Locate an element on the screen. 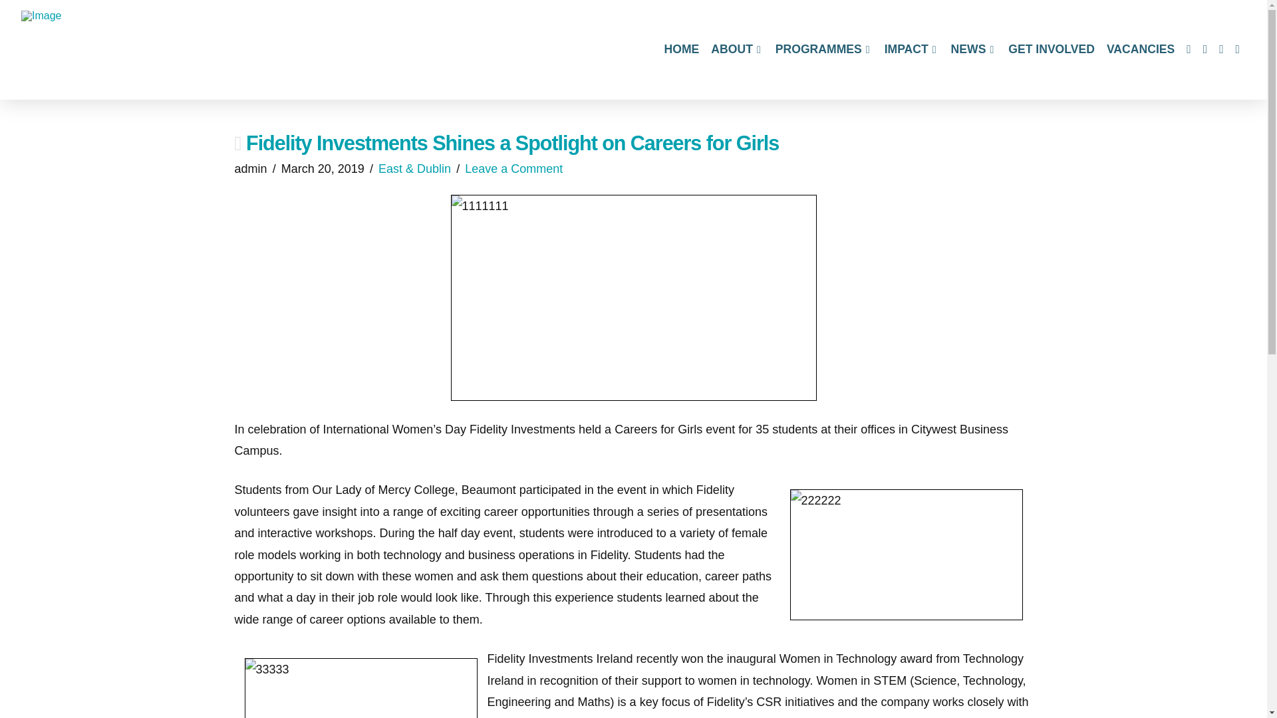 This screenshot has height=718, width=1277. PROGRAMMES is located at coordinates (823, 49).